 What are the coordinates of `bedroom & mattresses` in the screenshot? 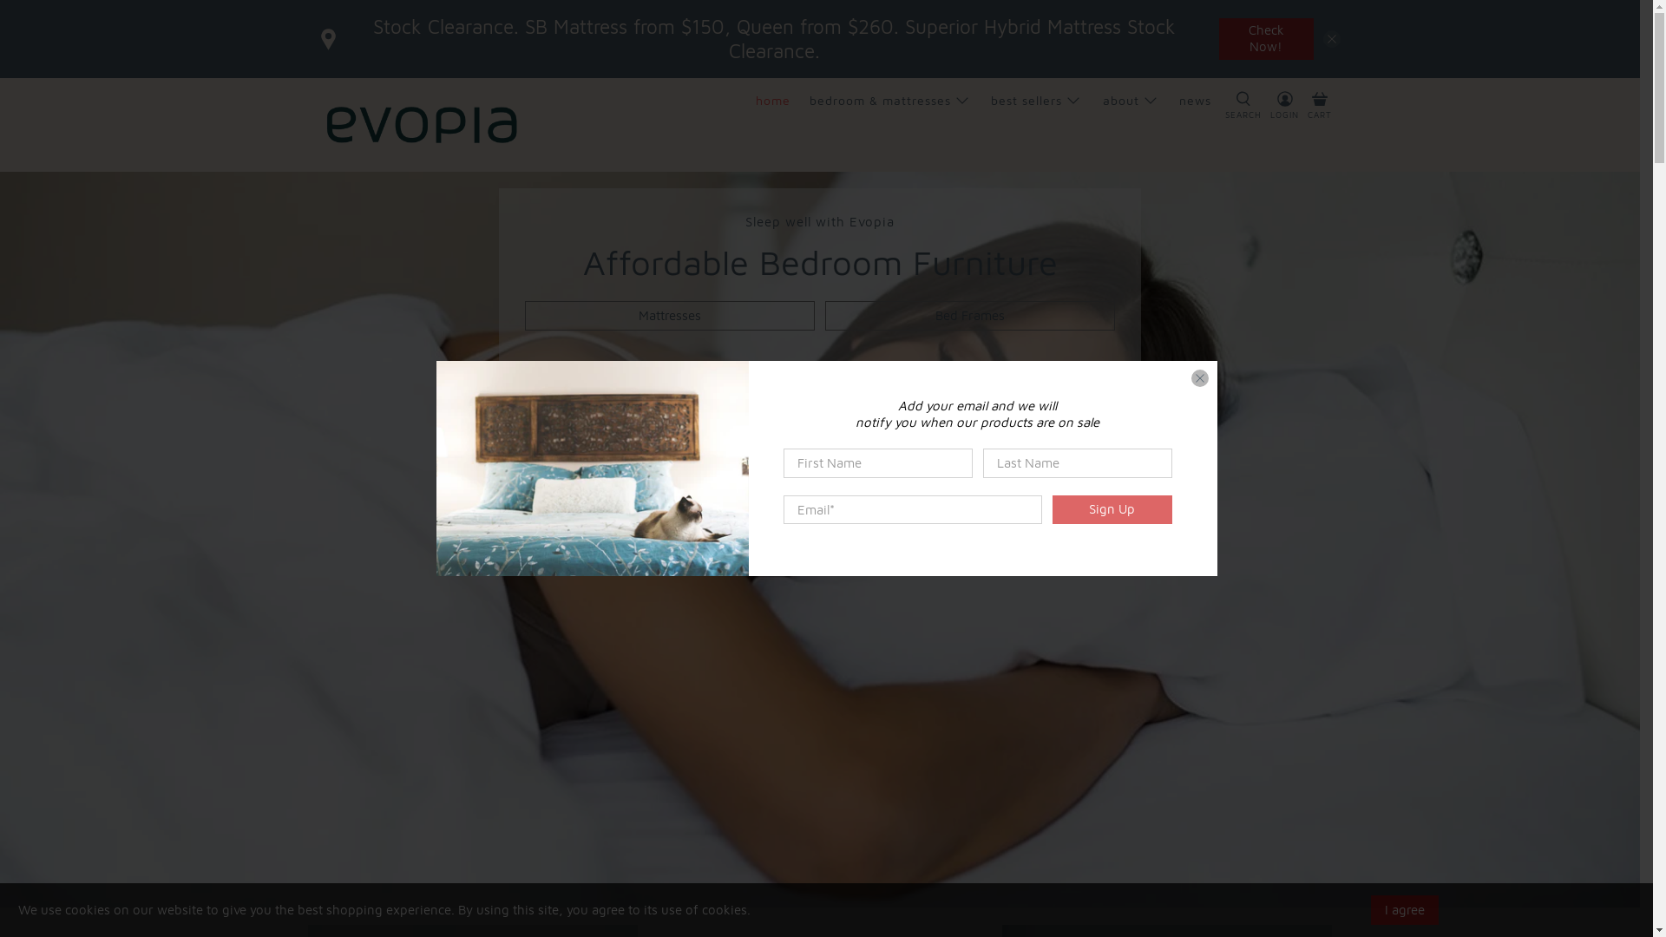 It's located at (890, 101).